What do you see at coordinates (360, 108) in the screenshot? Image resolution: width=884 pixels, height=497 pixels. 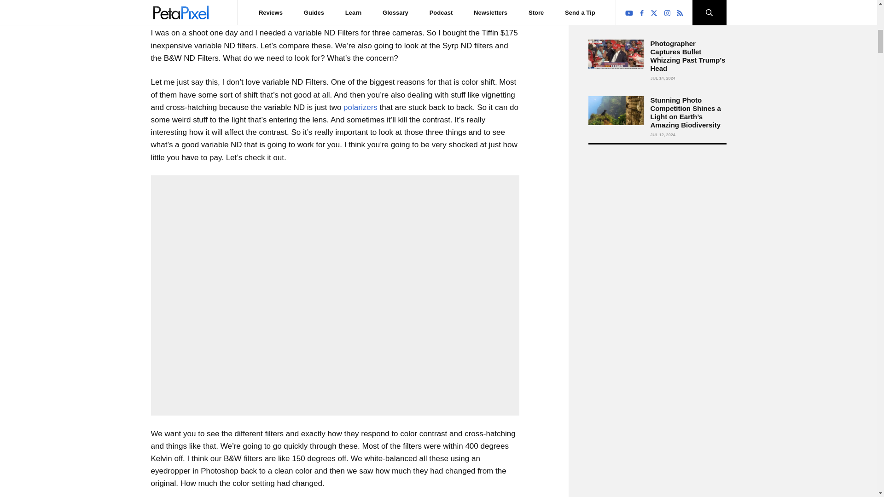 I see `polarizers` at bounding box center [360, 108].